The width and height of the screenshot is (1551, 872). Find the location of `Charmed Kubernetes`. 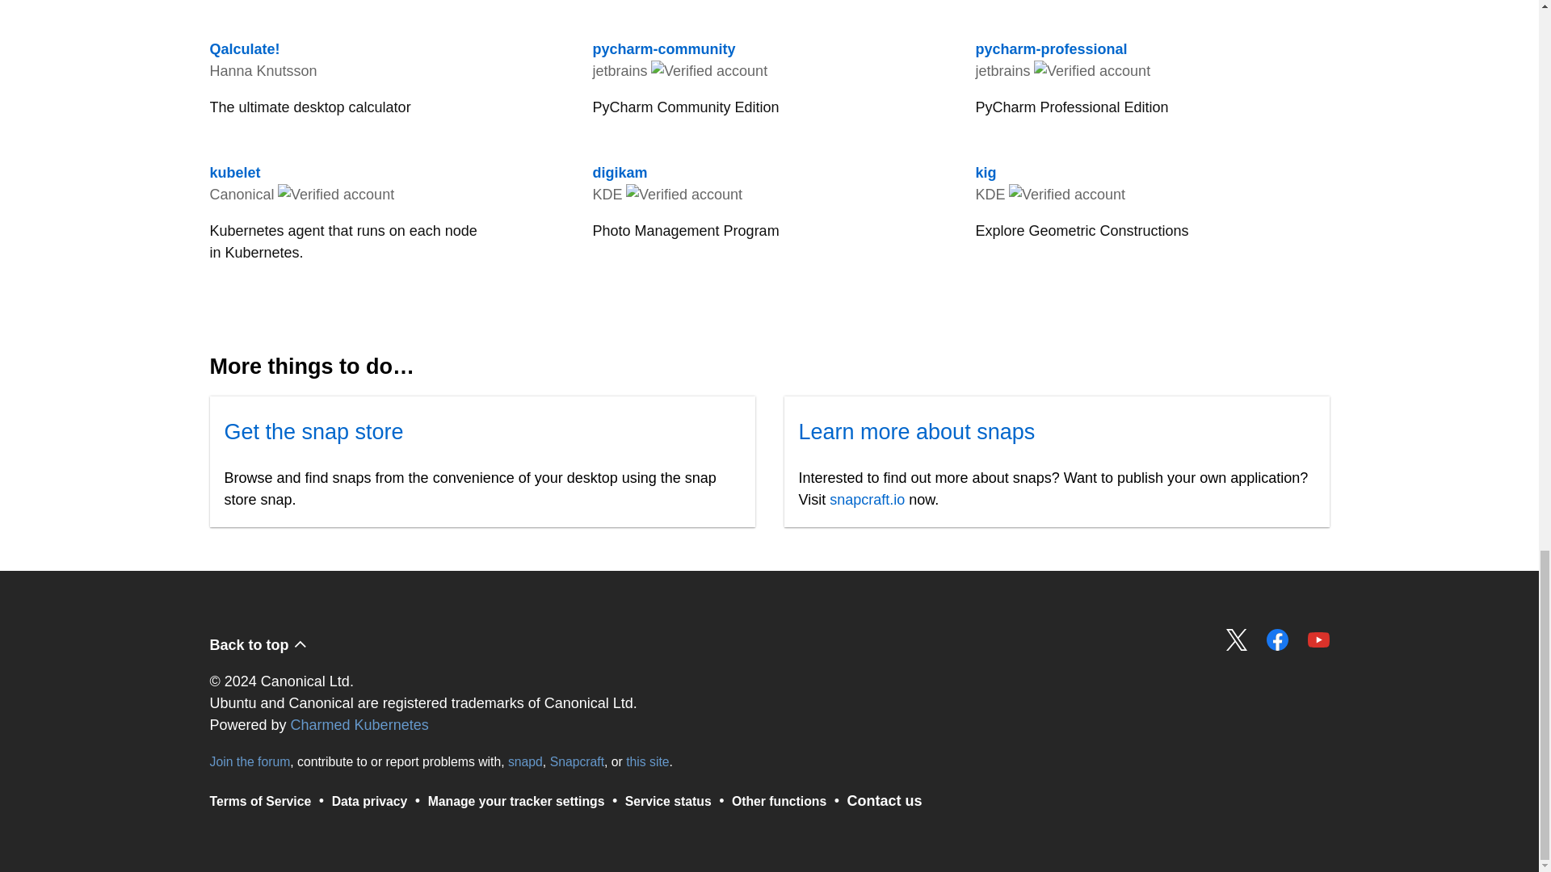

Charmed Kubernetes is located at coordinates (250, 761).